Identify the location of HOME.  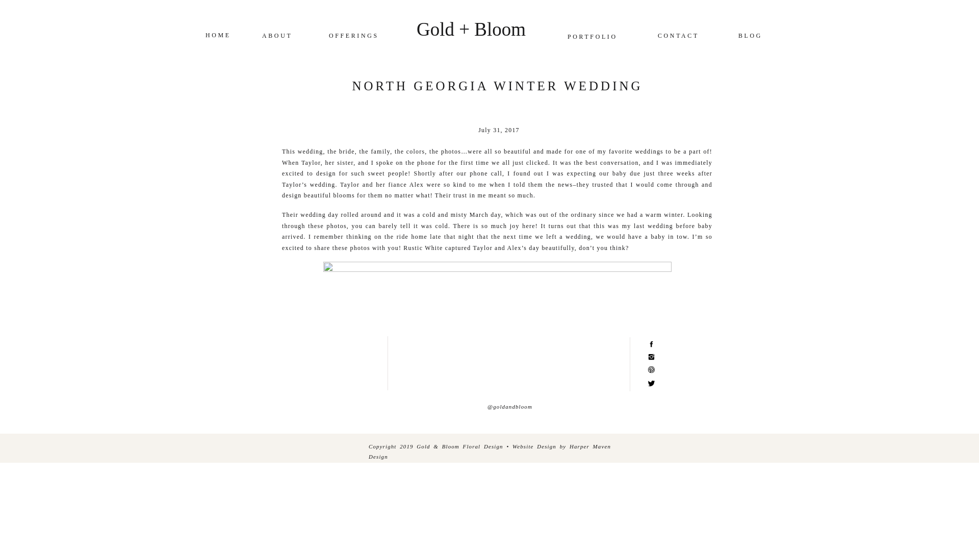
(219, 36).